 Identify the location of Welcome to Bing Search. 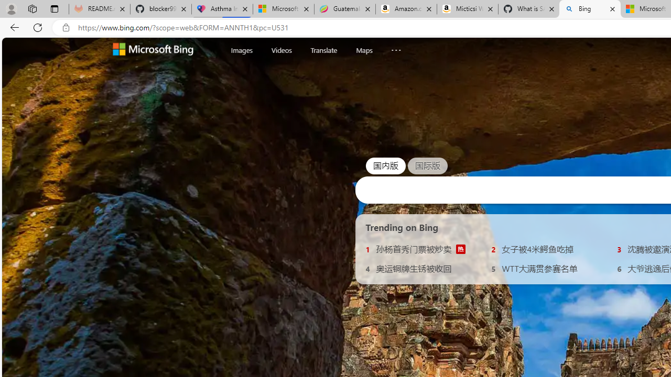
(153, 50).